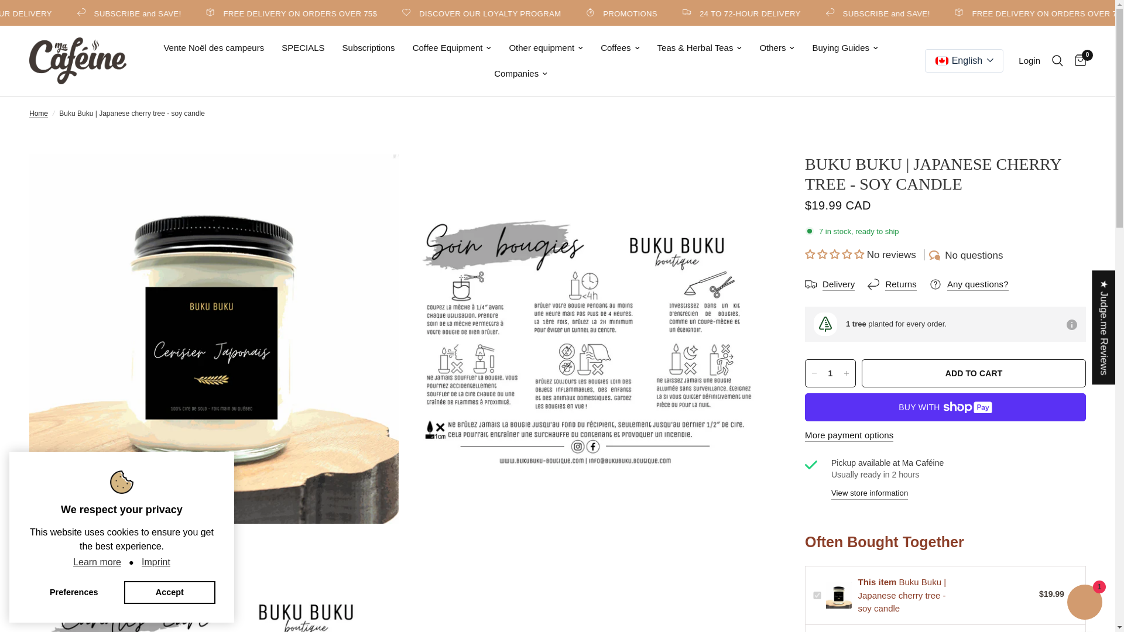 This screenshot has width=1124, height=632. I want to click on Imprint, so click(156, 562).